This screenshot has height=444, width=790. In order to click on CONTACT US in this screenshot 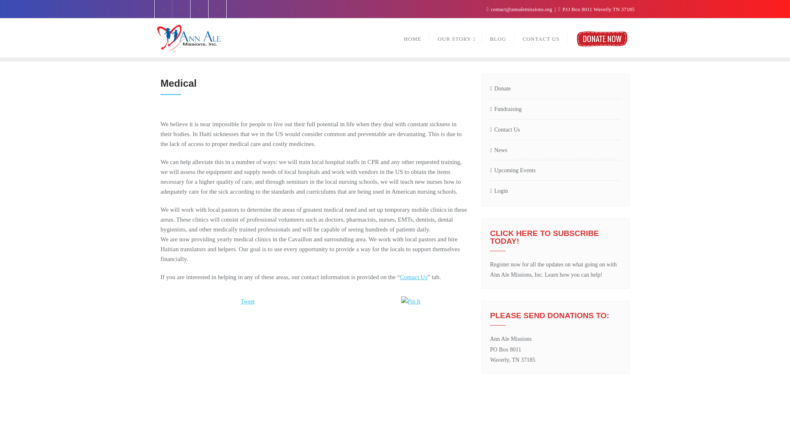, I will do `click(541, 38)`.